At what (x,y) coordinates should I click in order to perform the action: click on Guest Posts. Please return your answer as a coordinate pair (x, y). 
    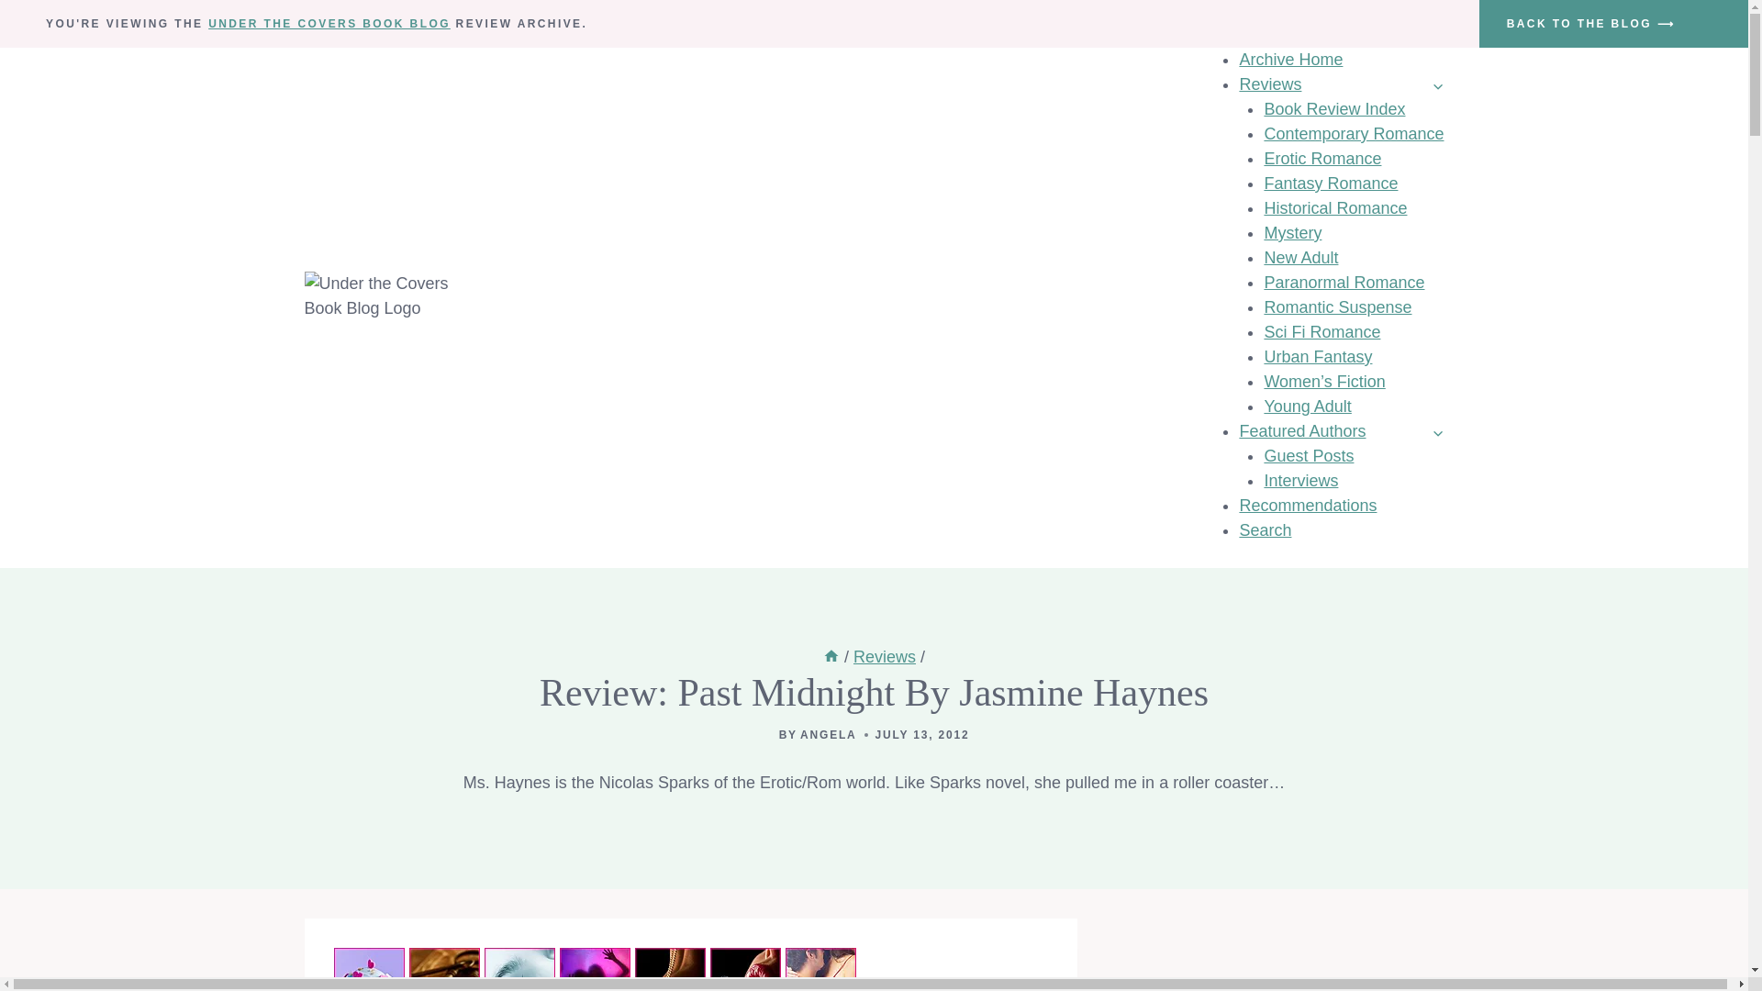
    Looking at the image, I should click on (1308, 455).